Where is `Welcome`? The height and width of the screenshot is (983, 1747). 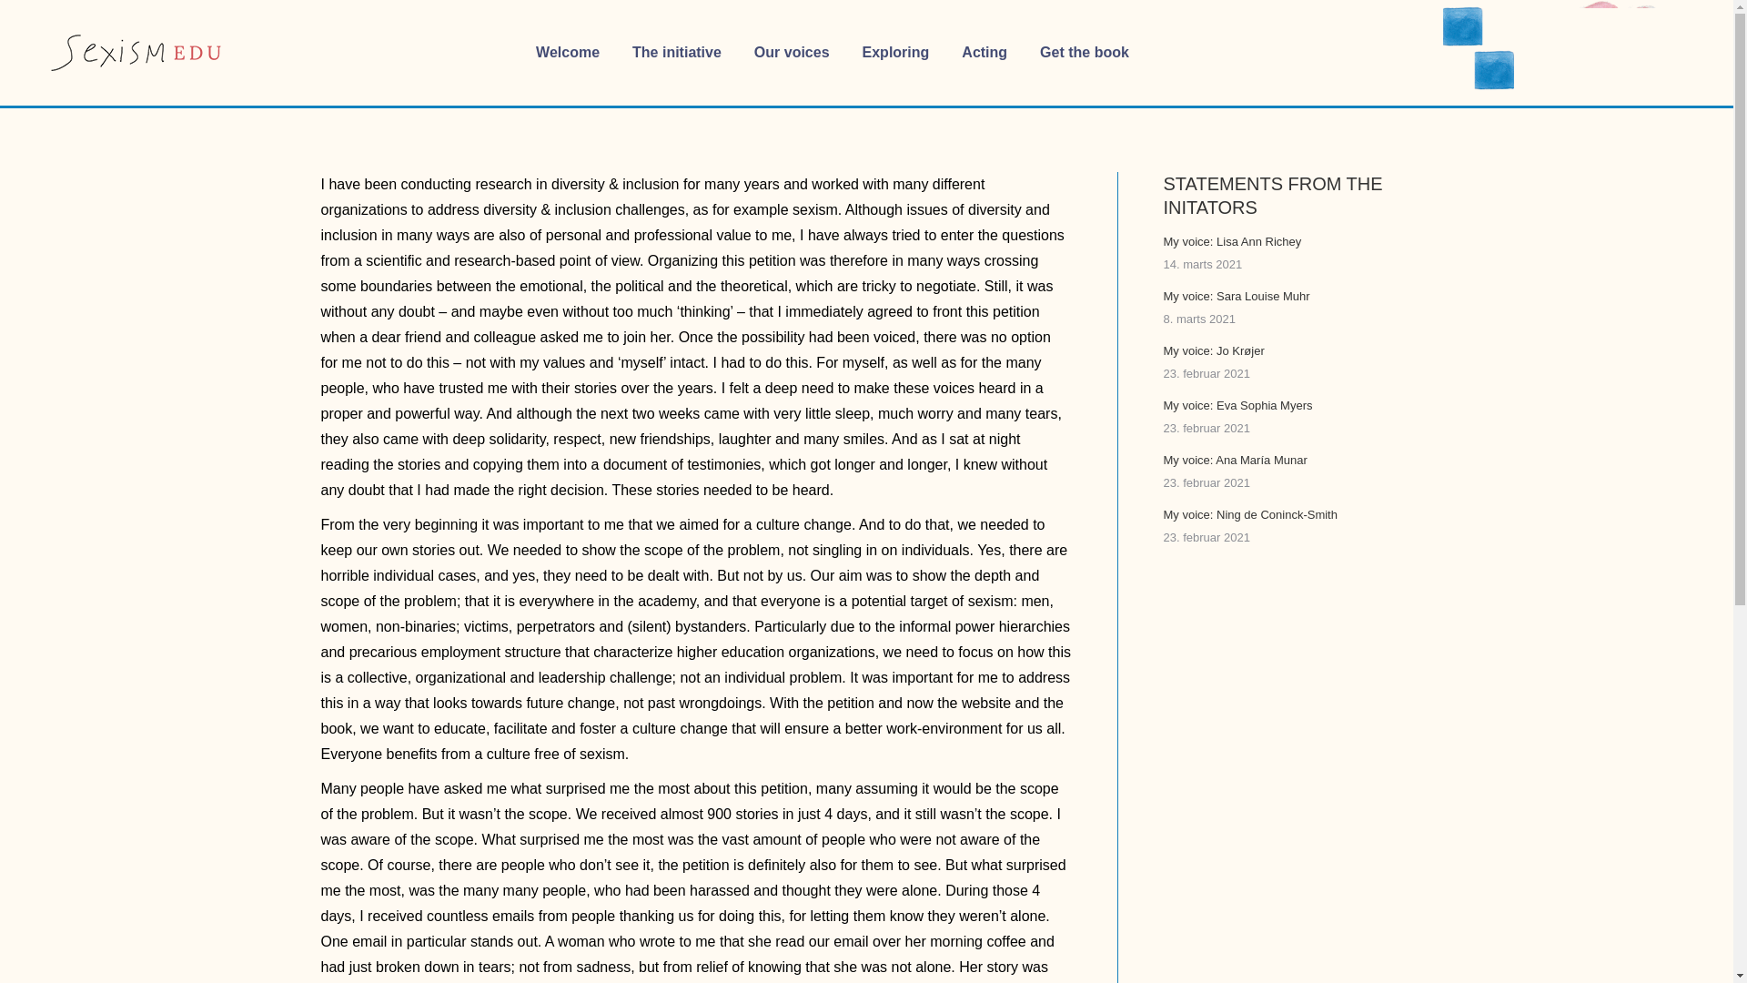
Welcome is located at coordinates (568, 53).